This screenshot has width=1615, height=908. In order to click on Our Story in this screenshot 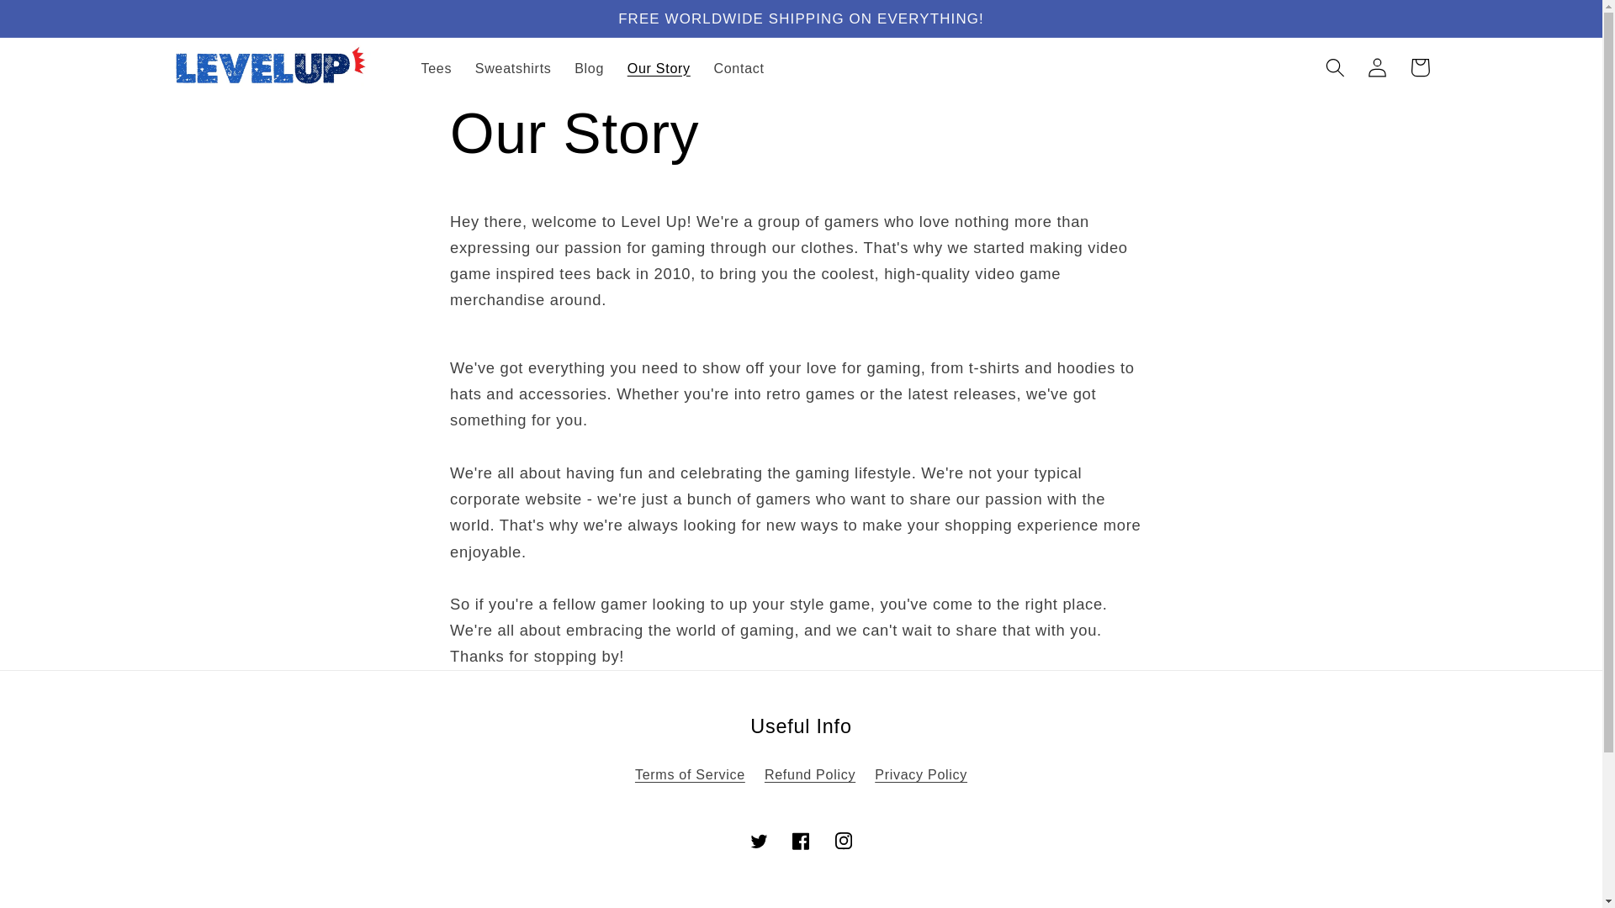, I will do `click(659, 67)`.